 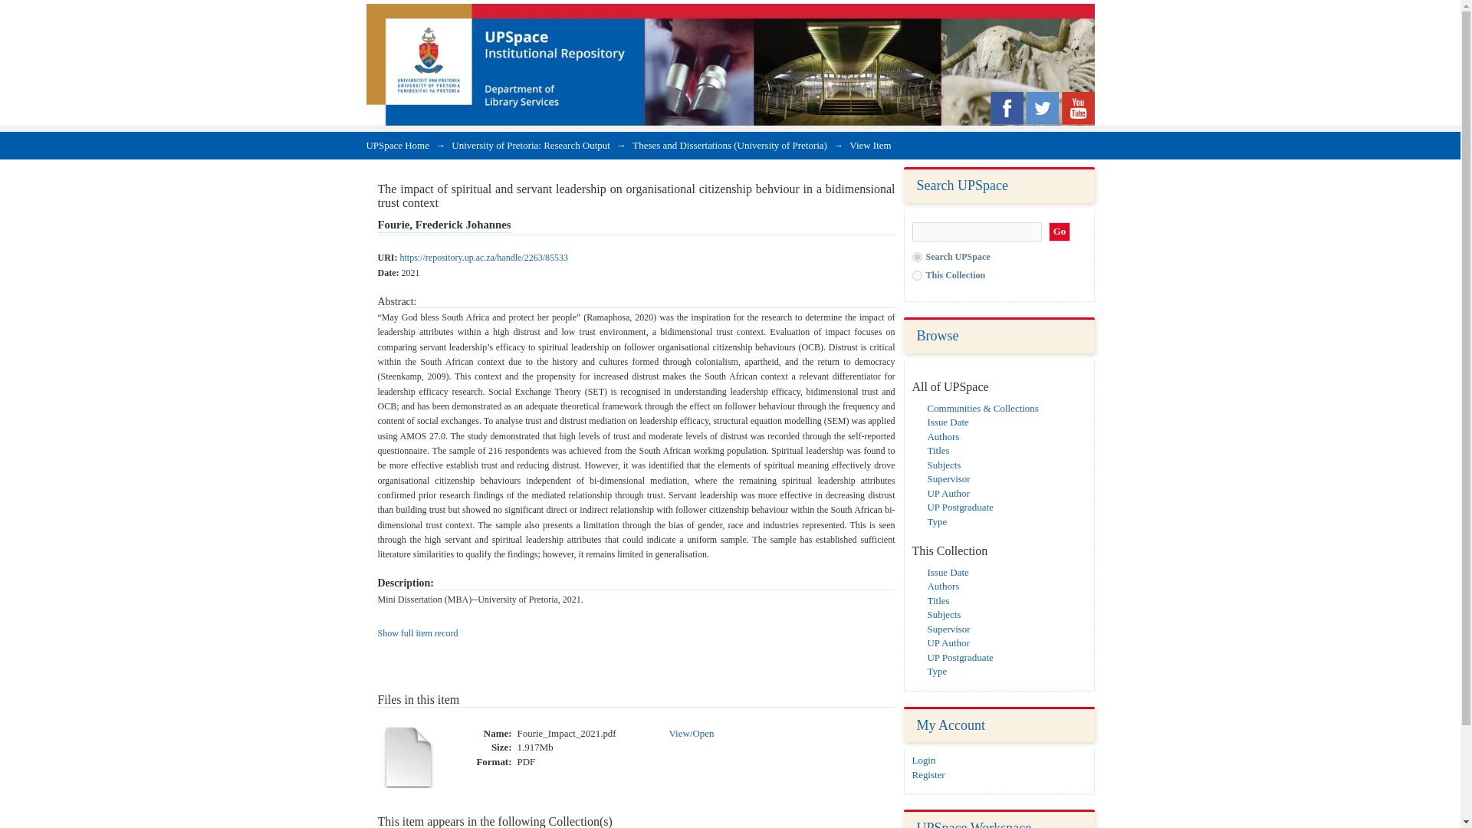 What do you see at coordinates (948, 629) in the screenshot?
I see `Supervisor` at bounding box center [948, 629].